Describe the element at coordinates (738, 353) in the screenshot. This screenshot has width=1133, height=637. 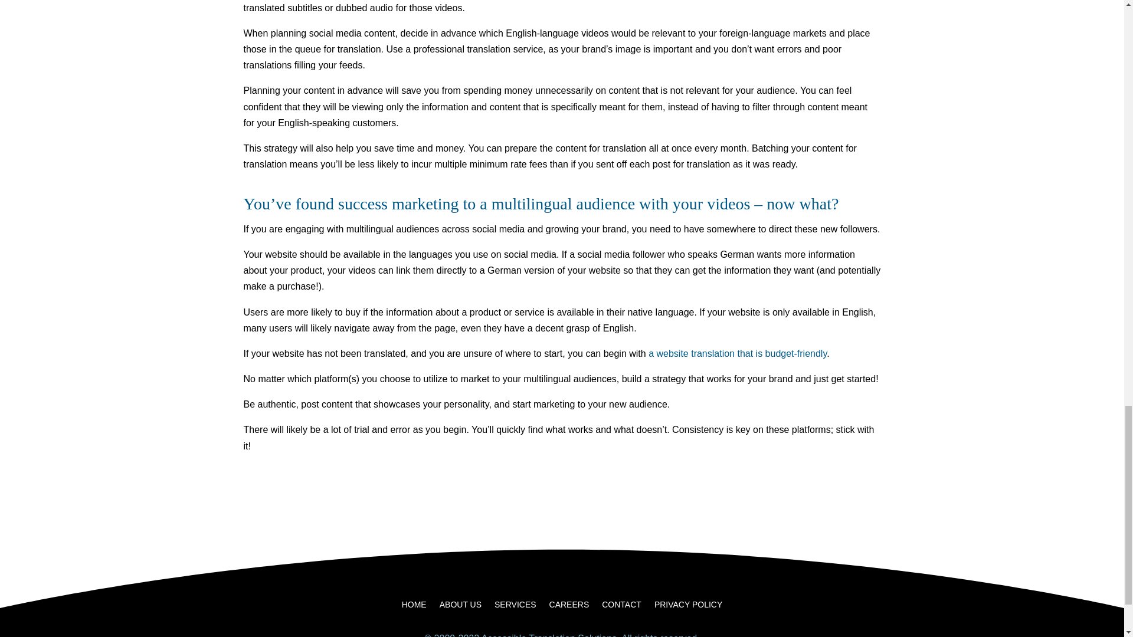
I see `a website translation that is budget-friendly` at that location.